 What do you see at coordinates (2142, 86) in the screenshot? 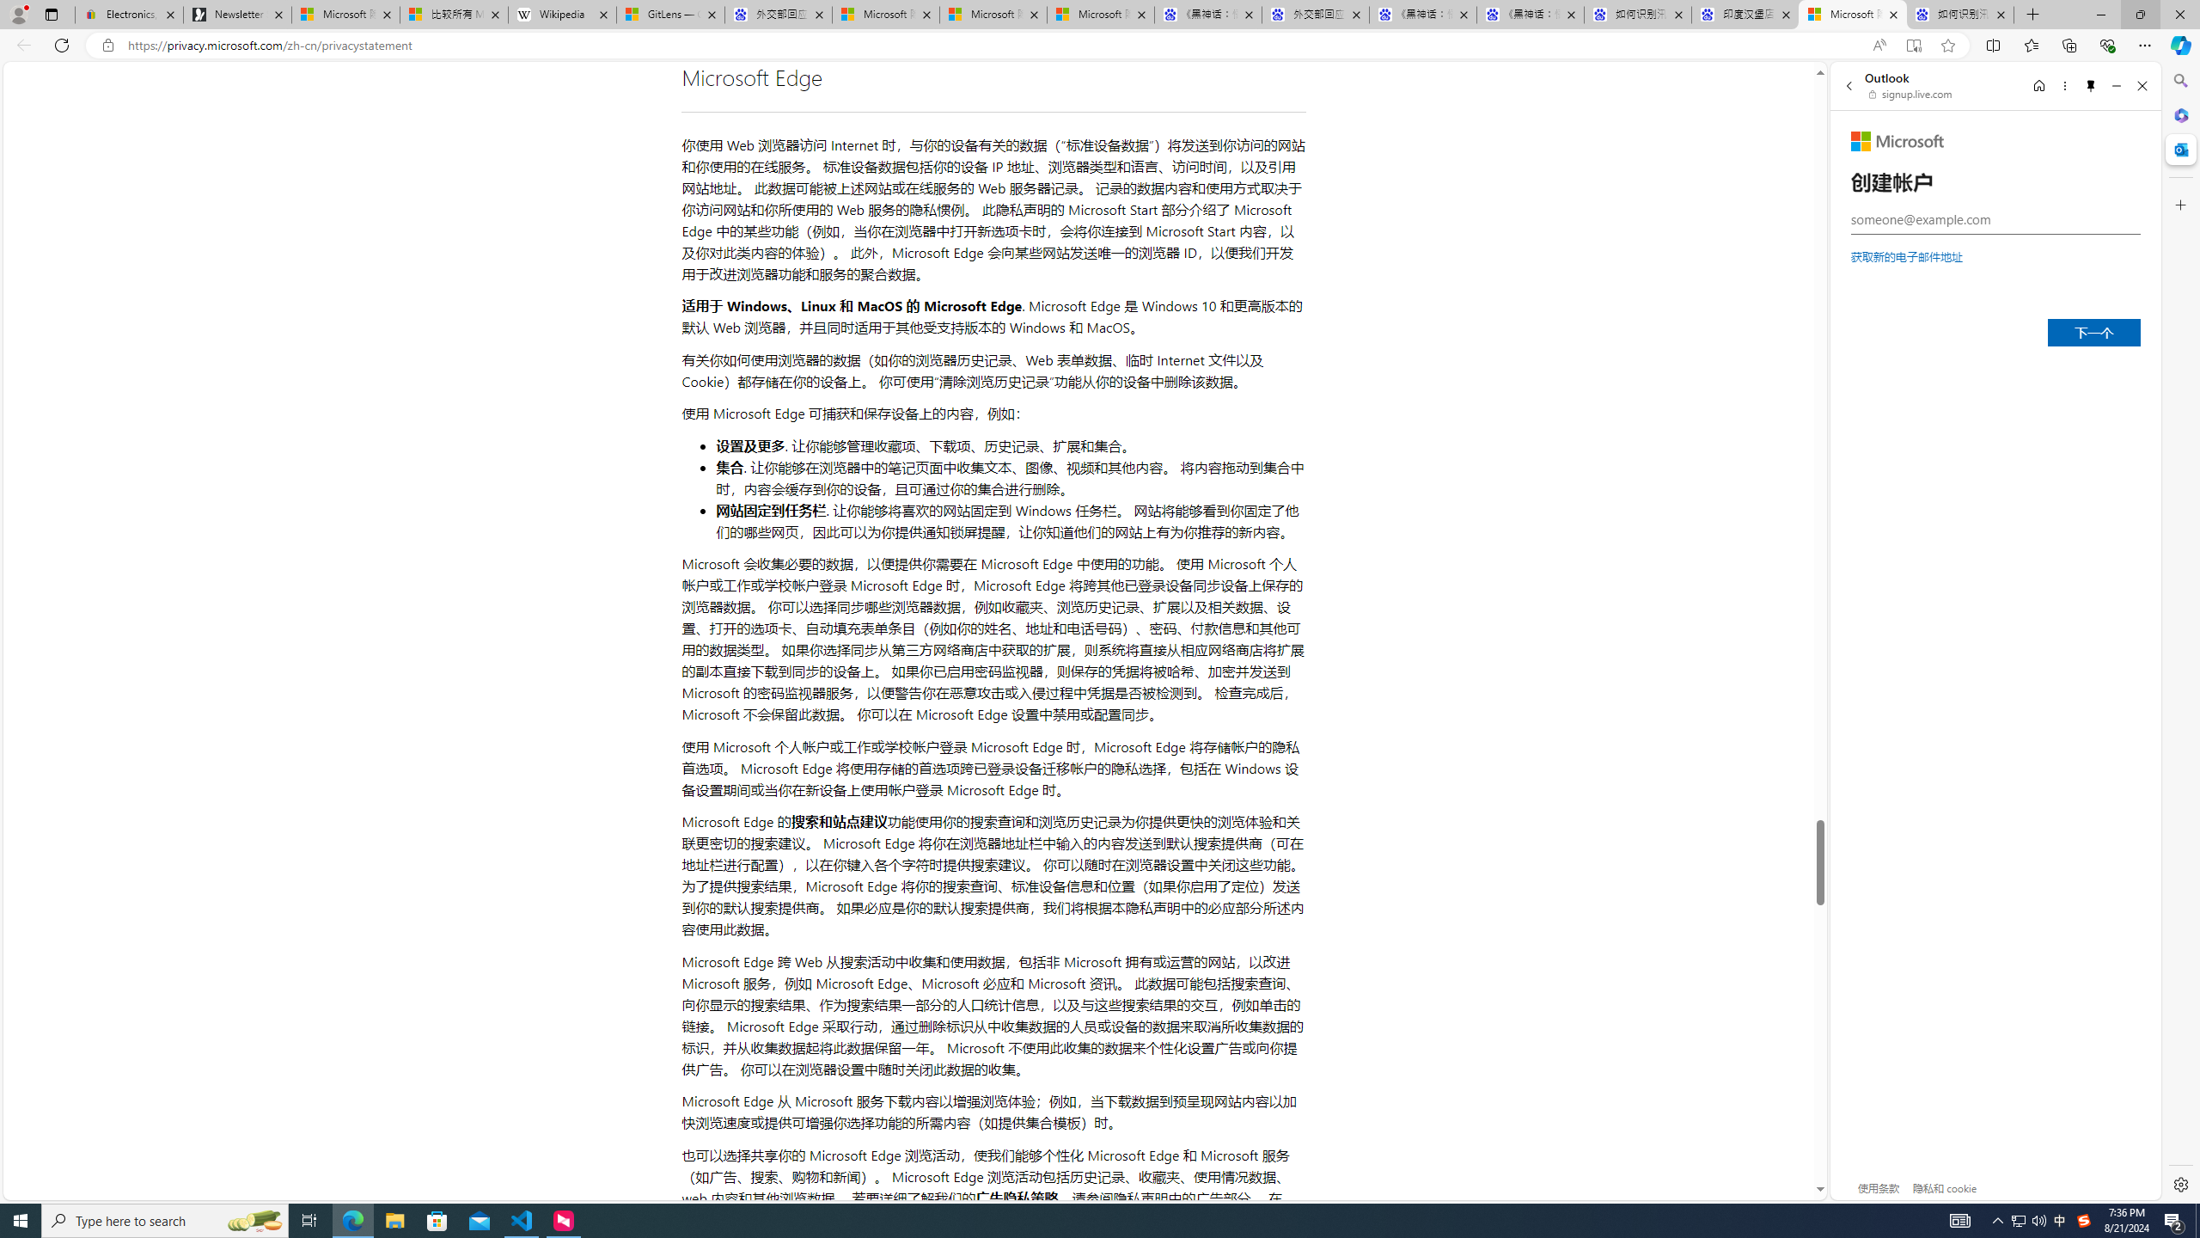
I see `Close` at bounding box center [2142, 86].